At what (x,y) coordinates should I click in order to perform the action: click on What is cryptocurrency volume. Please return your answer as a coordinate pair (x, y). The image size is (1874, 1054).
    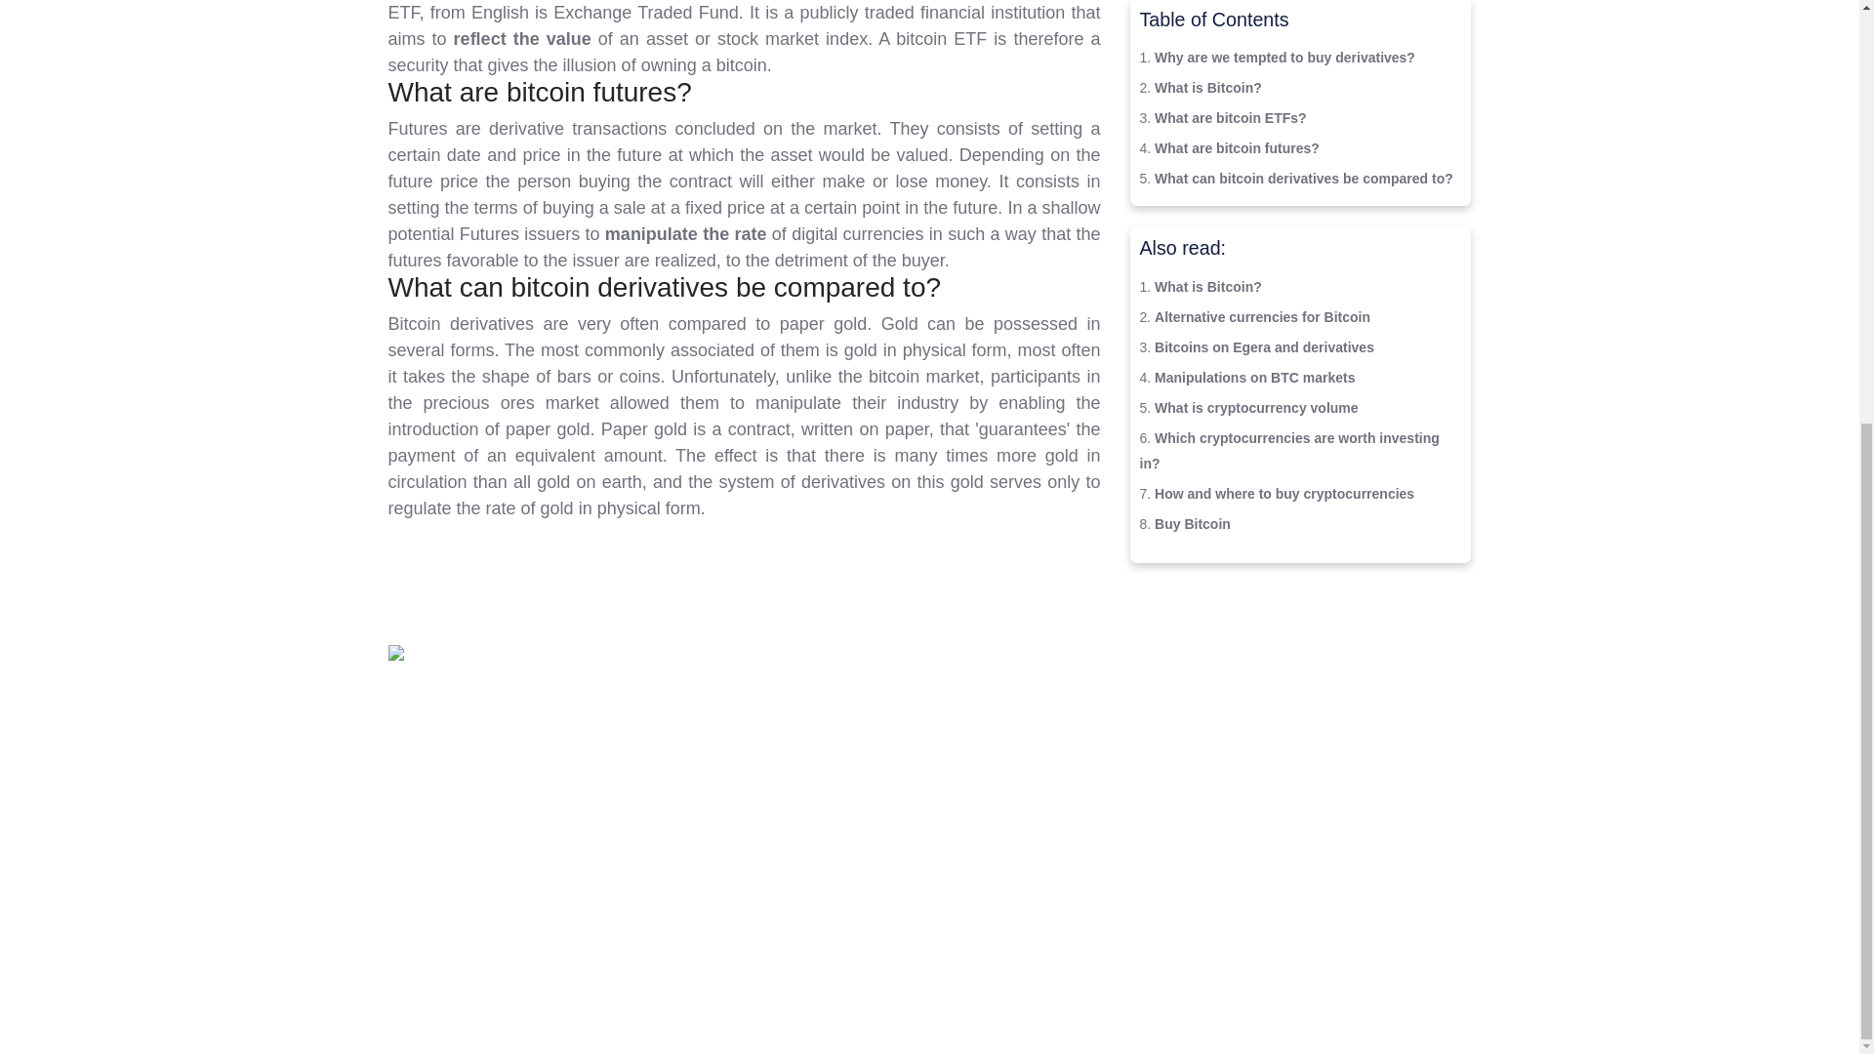
    Looking at the image, I should click on (1256, 408).